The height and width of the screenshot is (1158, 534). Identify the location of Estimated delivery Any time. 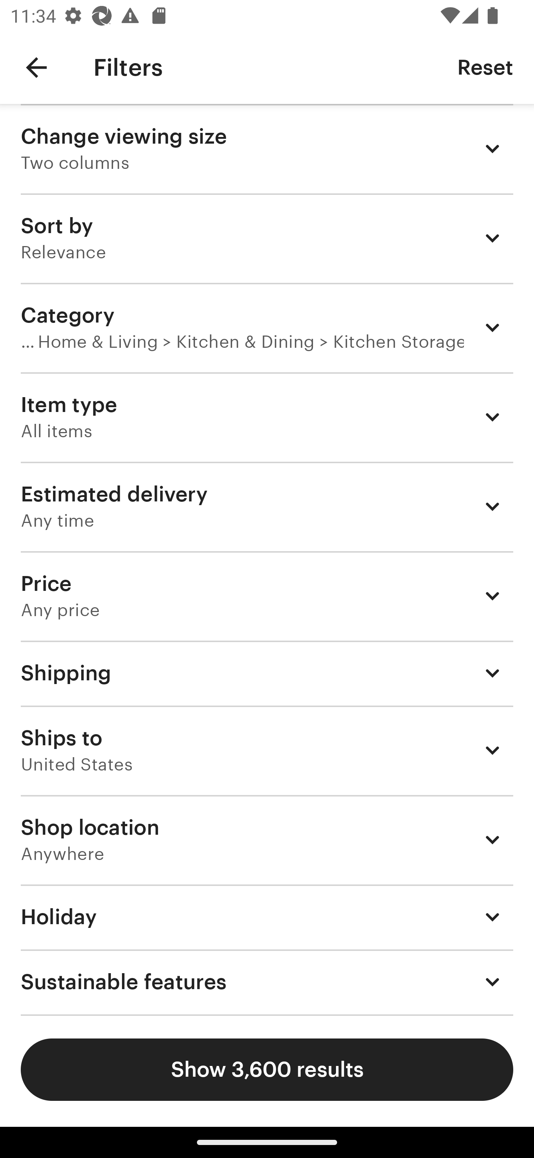
(267, 506).